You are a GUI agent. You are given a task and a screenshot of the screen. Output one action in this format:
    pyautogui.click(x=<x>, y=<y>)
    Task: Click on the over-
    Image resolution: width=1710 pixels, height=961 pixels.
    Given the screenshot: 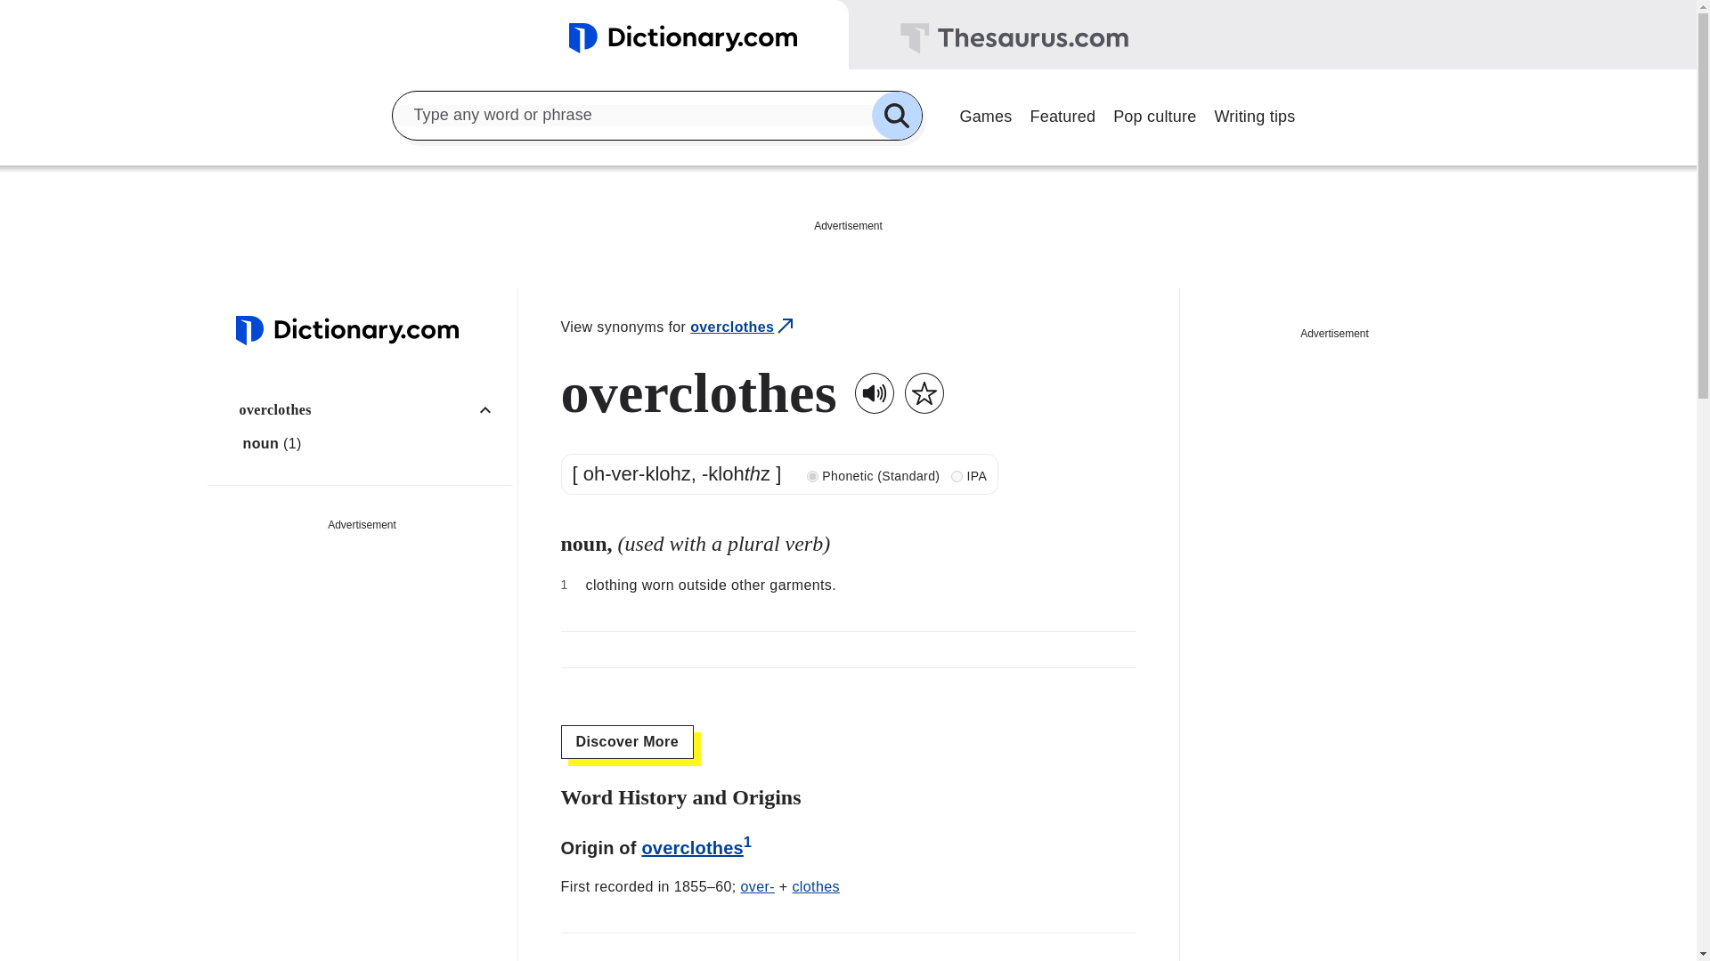 What is the action you would take?
    pyautogui.click(x=757, y=886)
    